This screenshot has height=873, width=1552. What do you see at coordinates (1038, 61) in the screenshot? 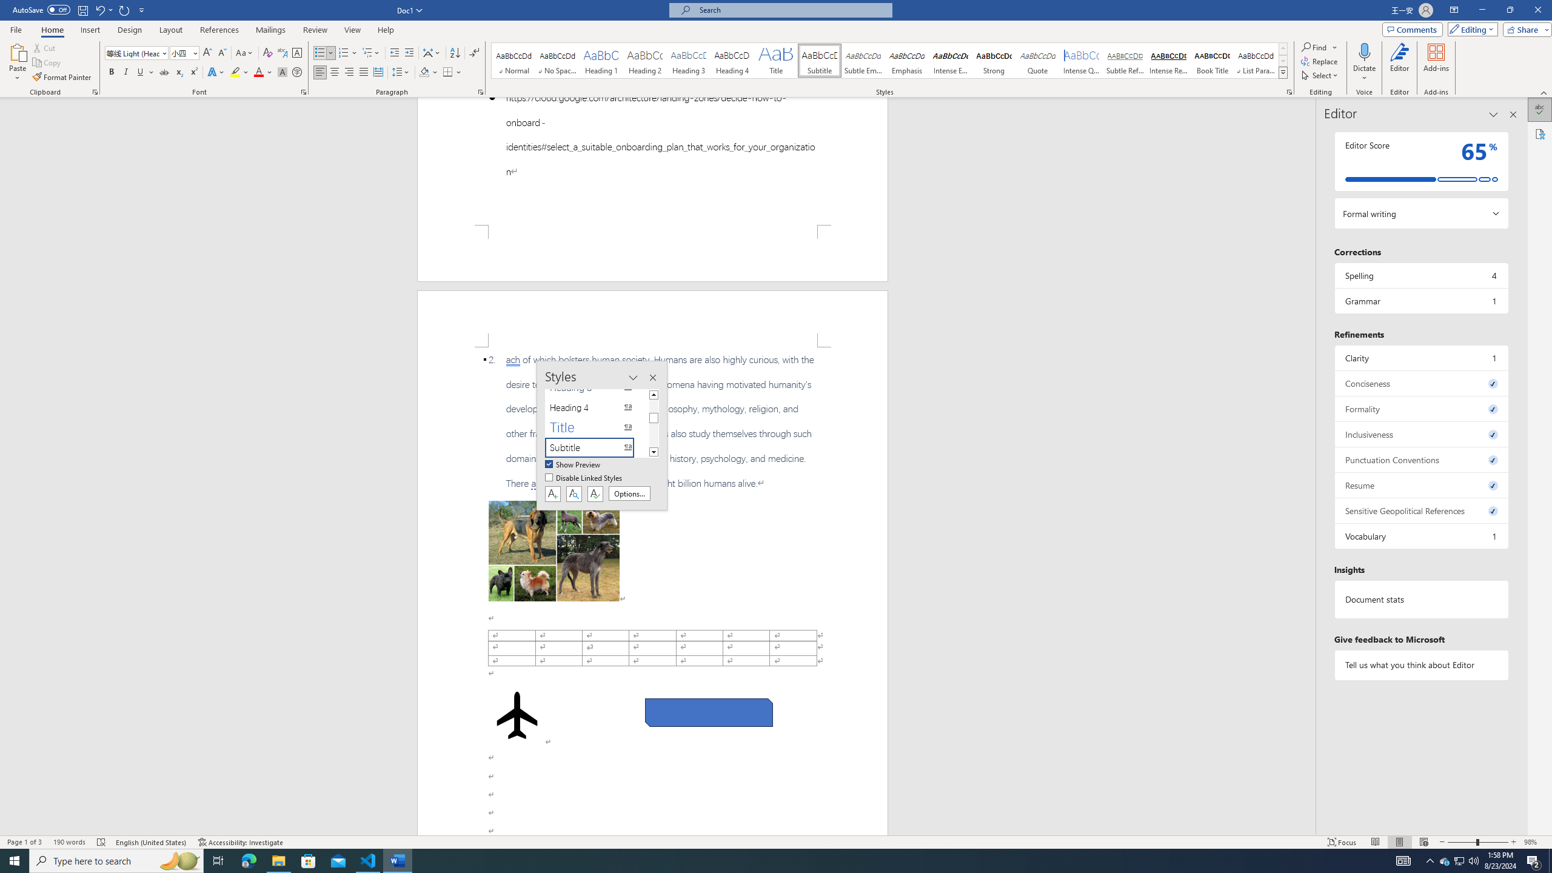
I see `Quote` at bounding box center [1038, 61].